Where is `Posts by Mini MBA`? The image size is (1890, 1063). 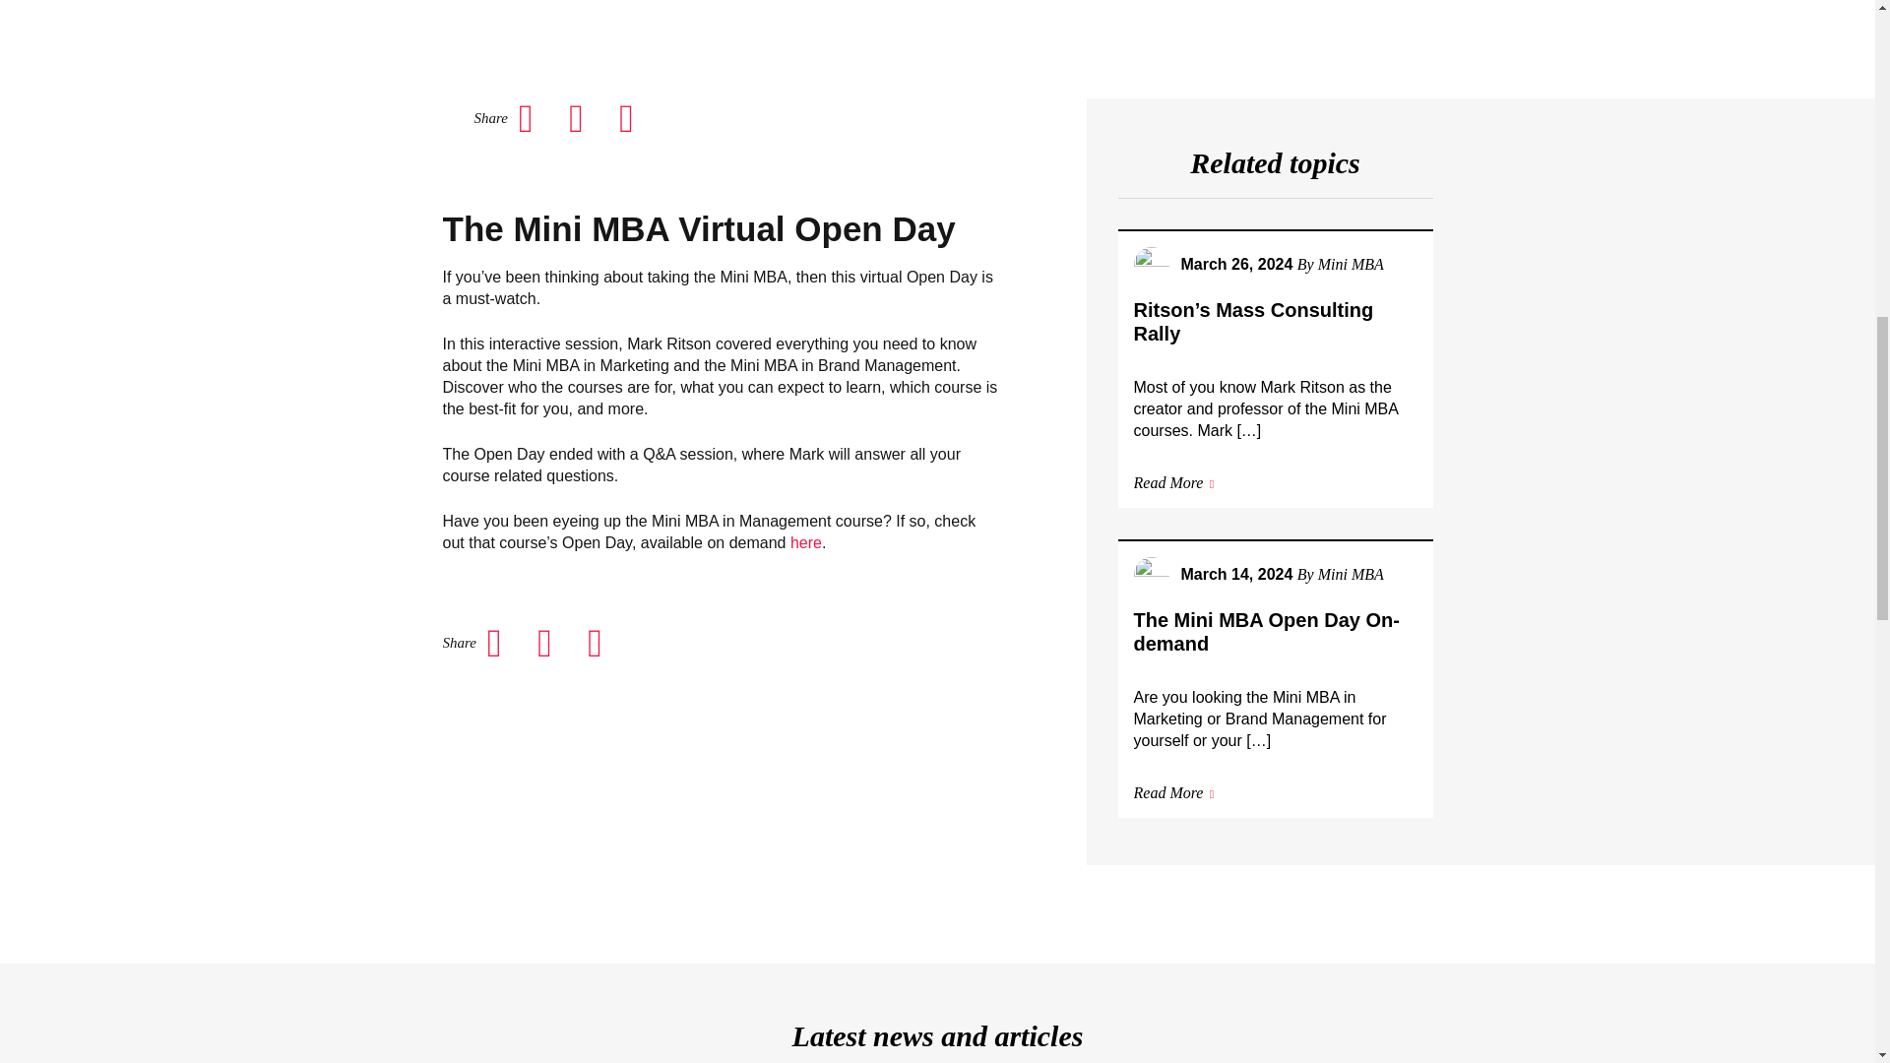
Posts by Mini MBA is located at coordinates (1351, 573).